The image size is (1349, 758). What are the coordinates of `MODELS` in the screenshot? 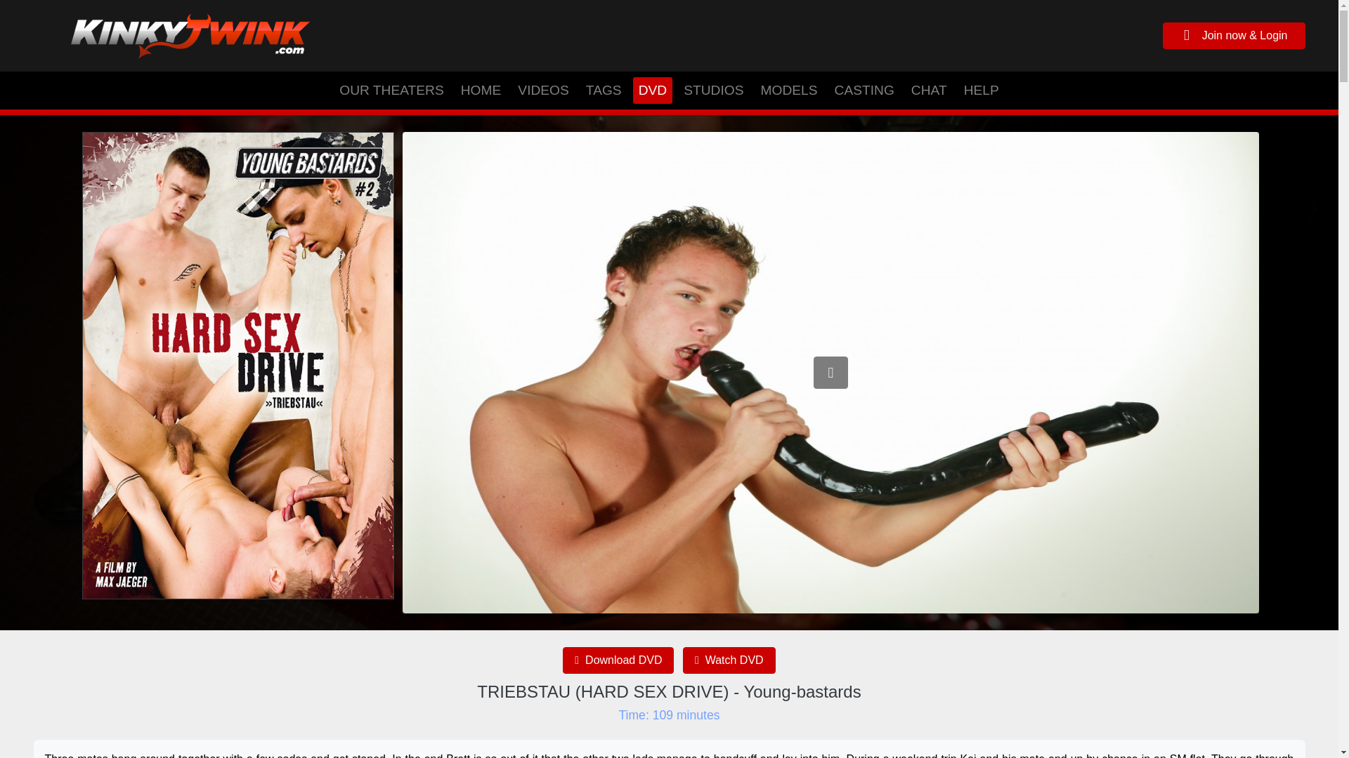 It's located at (788, 90).